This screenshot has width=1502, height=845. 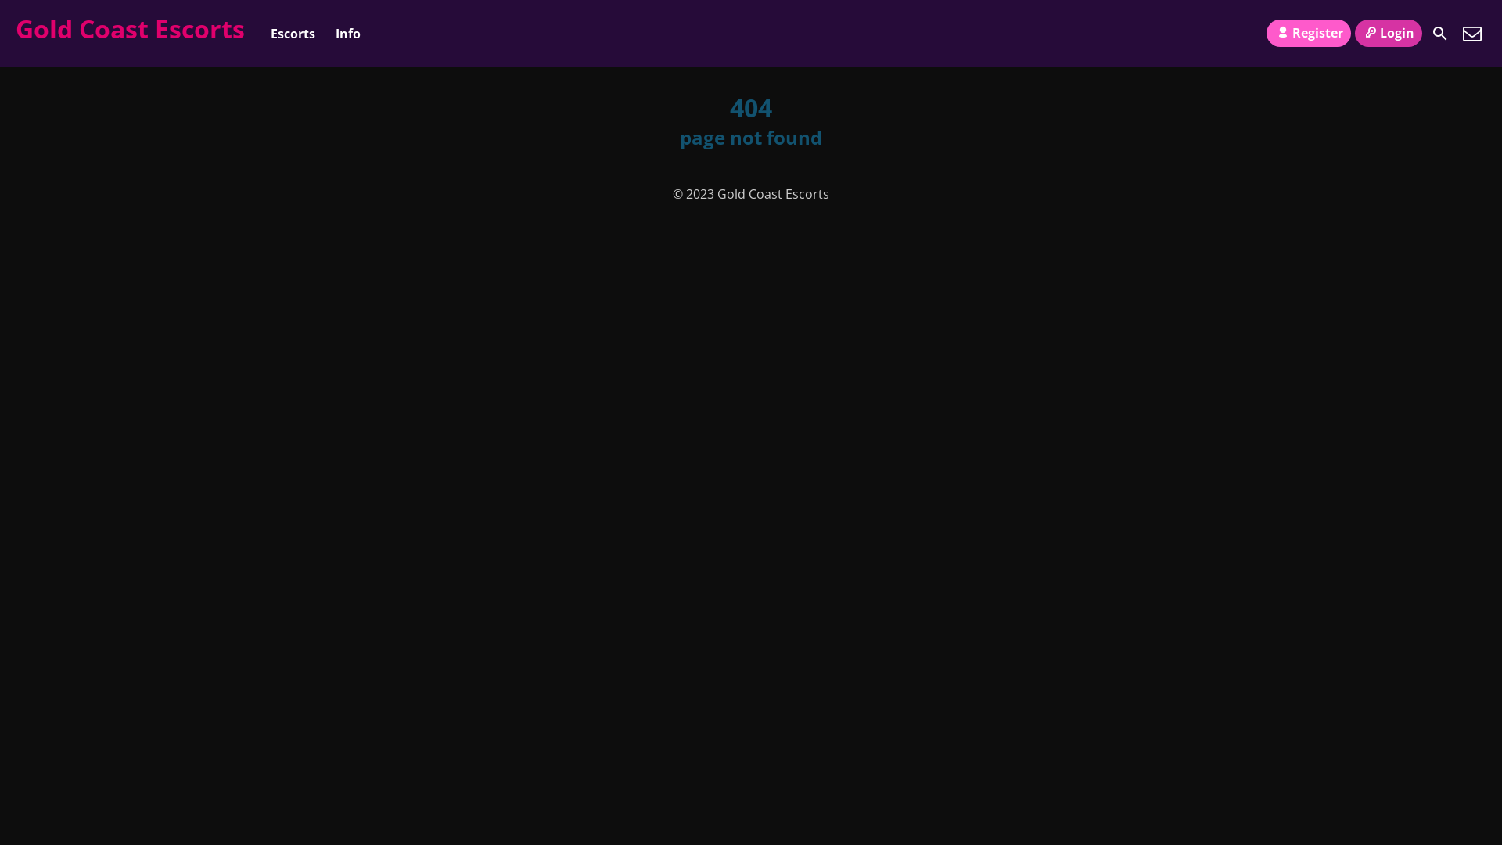 I want to click on Login, so click(x=1389, y=33).